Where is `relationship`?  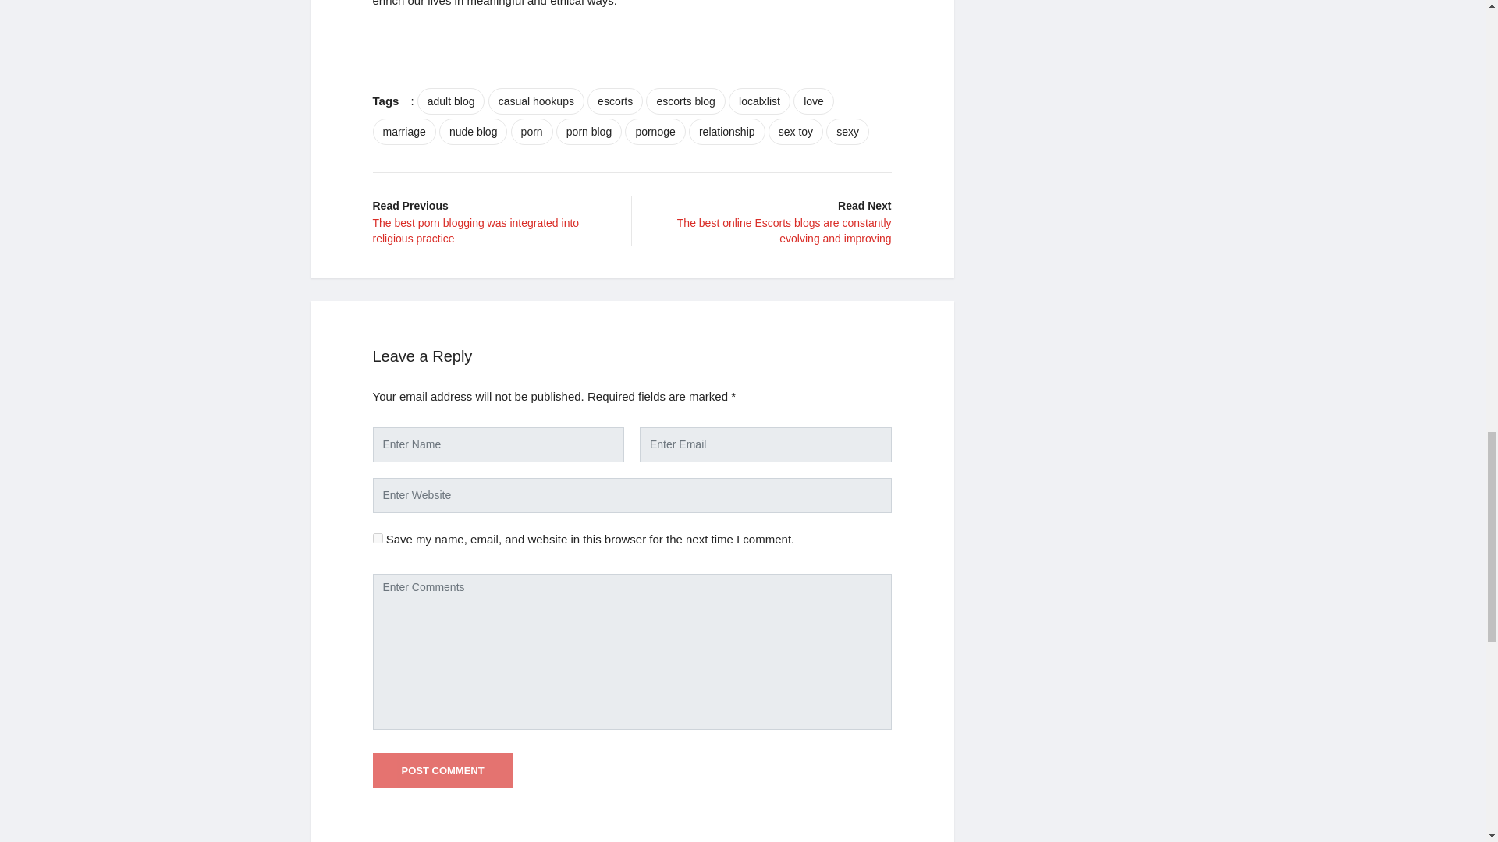 relationship is located at coordinates (727, 131).